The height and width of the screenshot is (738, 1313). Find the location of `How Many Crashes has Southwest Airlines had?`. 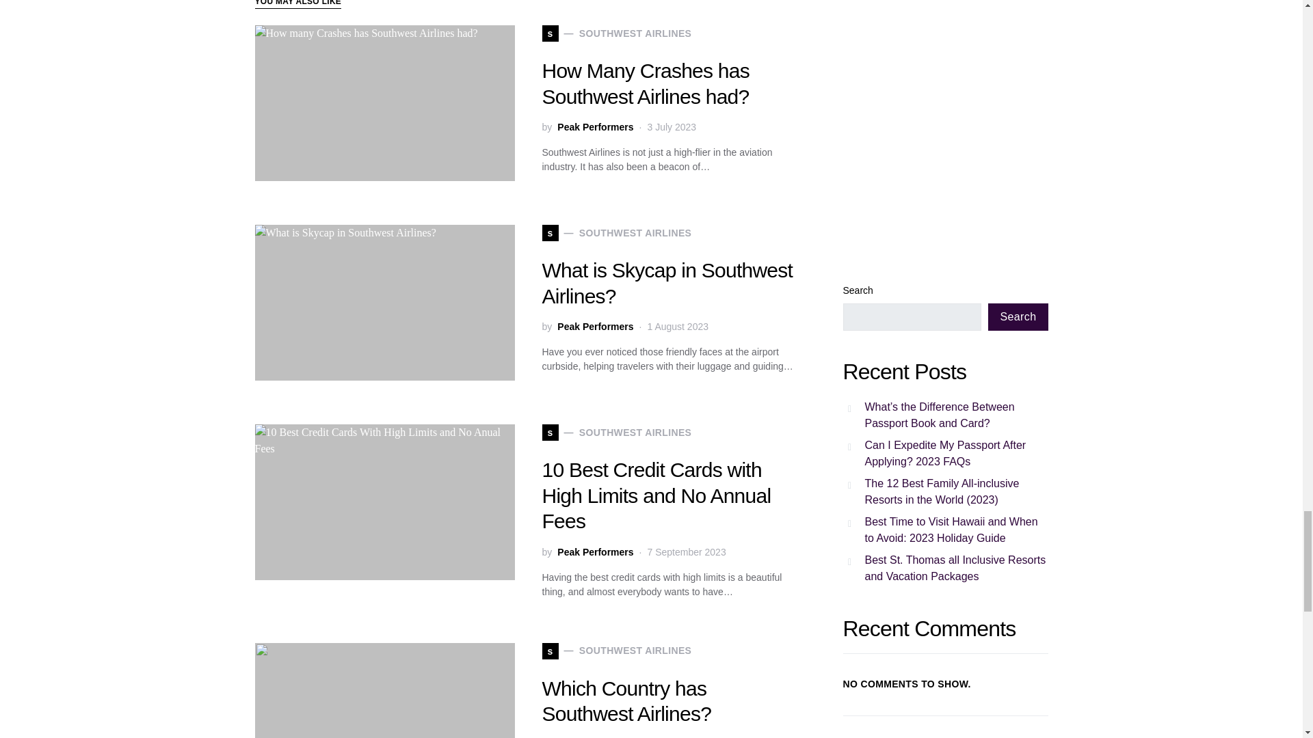

How Many Crashes has Southwest Airlines had? is located at coordinates (595, 552).